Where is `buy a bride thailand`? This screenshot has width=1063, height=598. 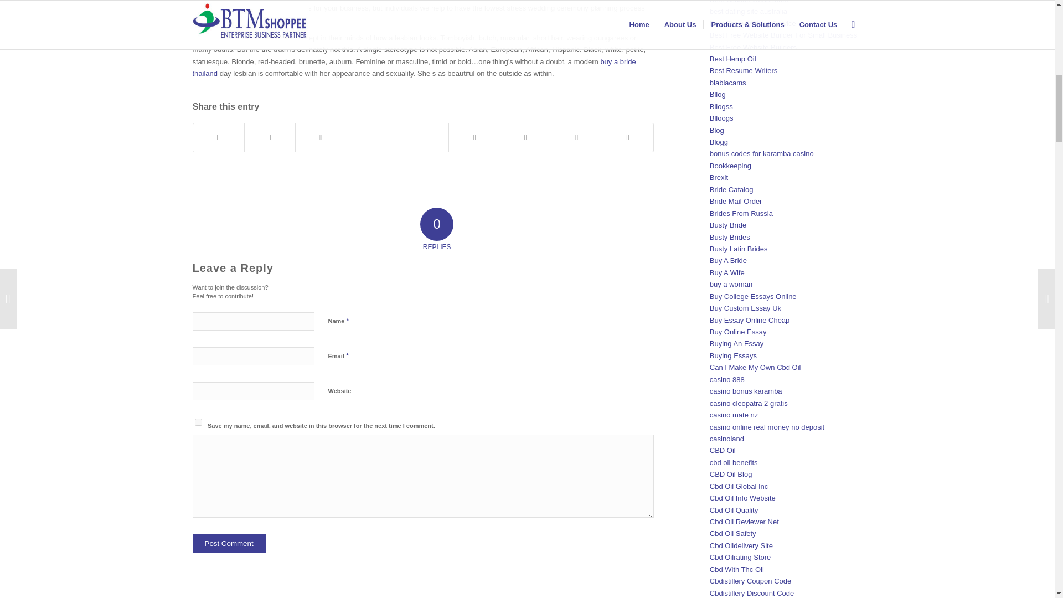
buy a bride thailand is located at coordinates (414, 68).